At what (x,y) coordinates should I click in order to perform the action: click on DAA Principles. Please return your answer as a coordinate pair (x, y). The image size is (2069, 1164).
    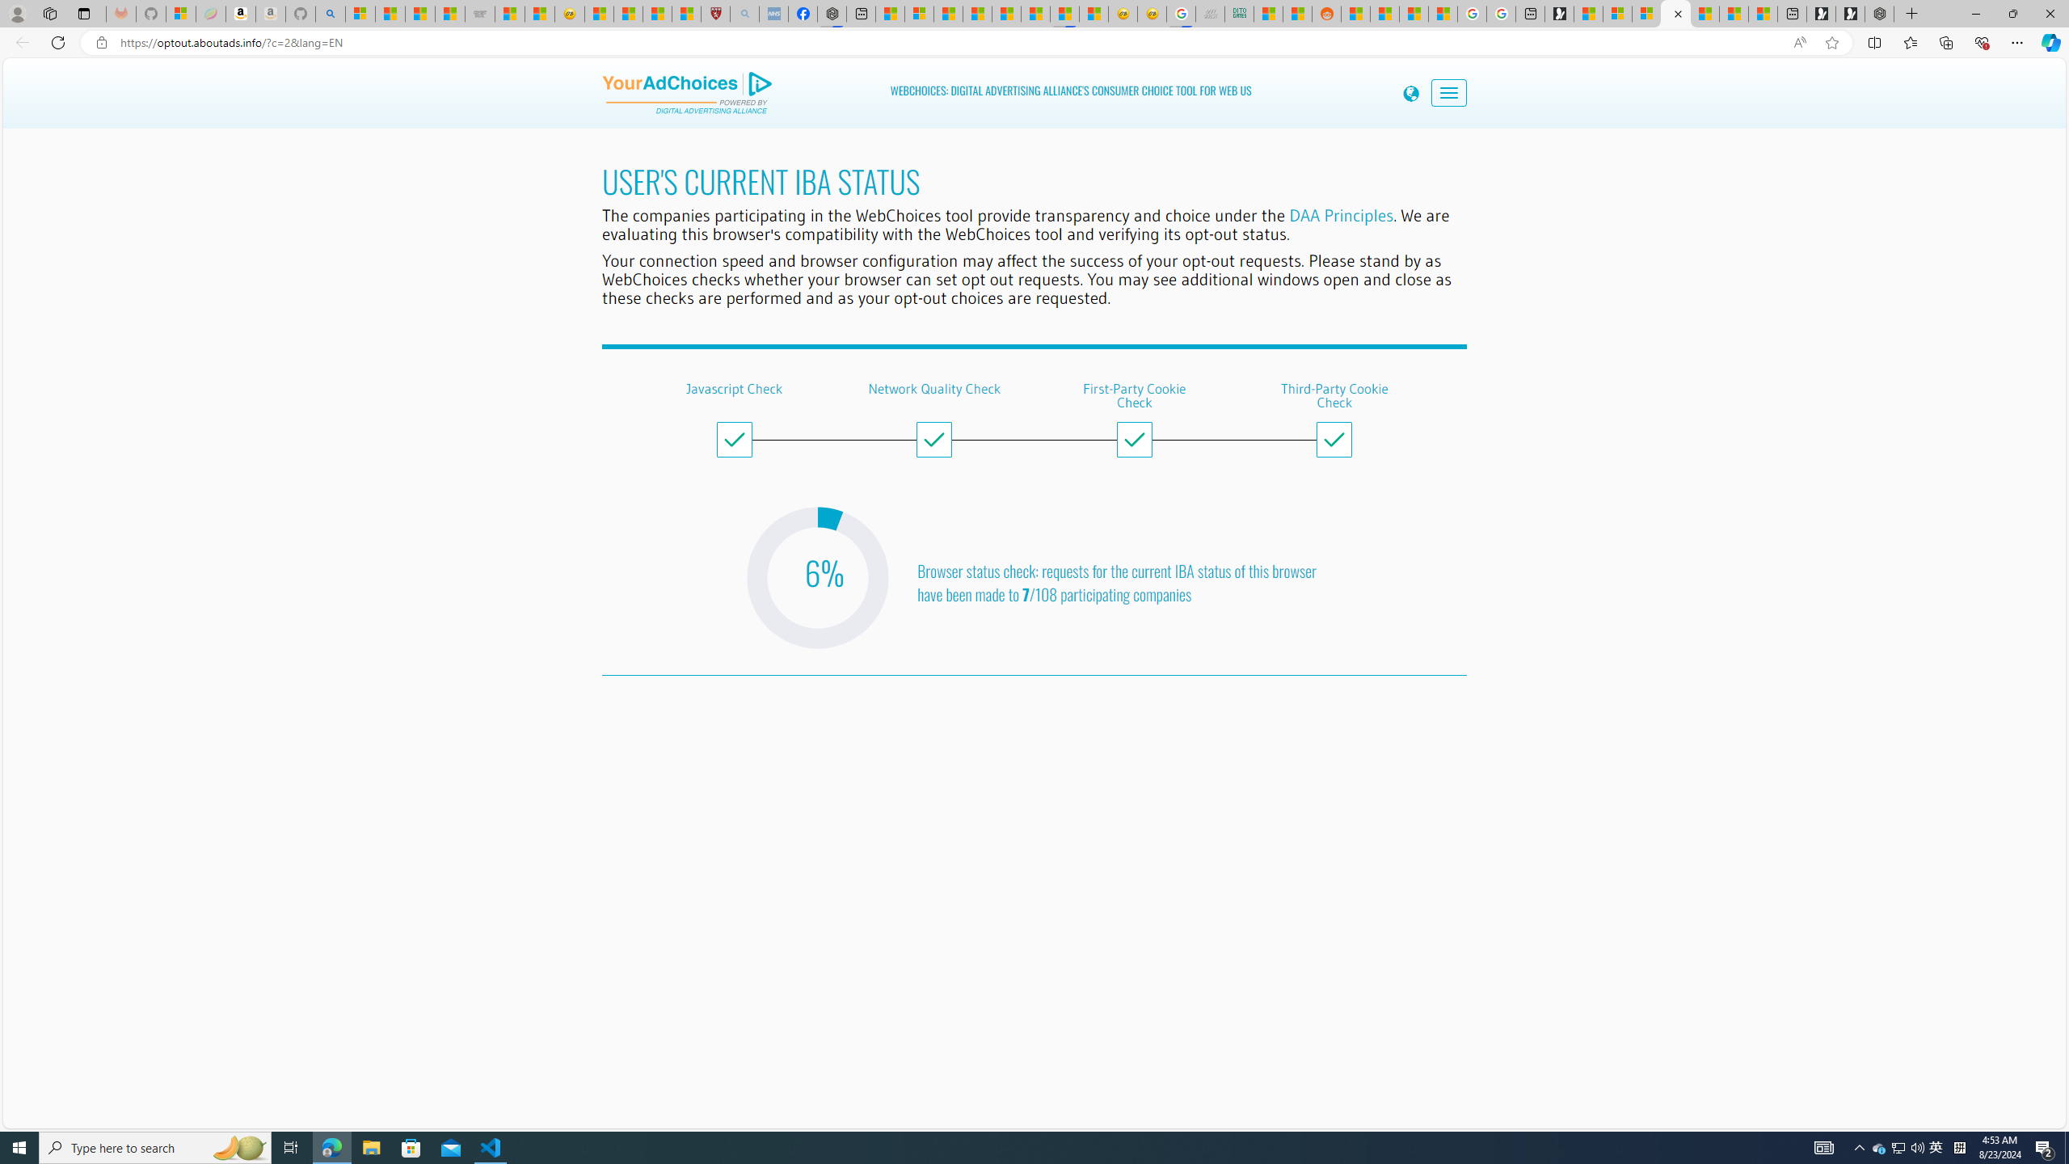
    Looking at the image, I should click on (1342, 215).